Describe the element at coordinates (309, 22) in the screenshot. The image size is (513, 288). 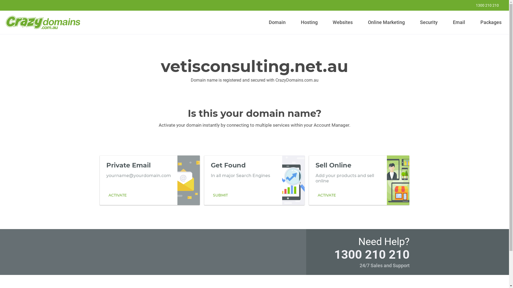
I see `Hosting` at that location.